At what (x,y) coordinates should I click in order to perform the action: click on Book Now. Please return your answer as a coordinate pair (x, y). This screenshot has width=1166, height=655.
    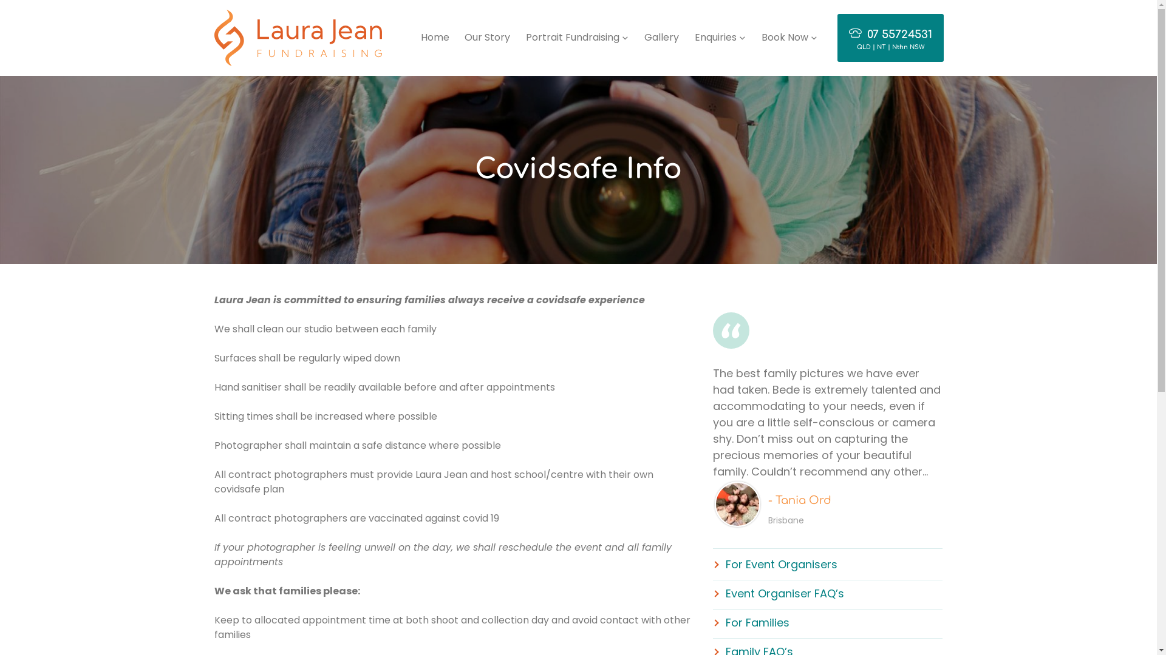
    Looking at the image, I should click on (789, 38).